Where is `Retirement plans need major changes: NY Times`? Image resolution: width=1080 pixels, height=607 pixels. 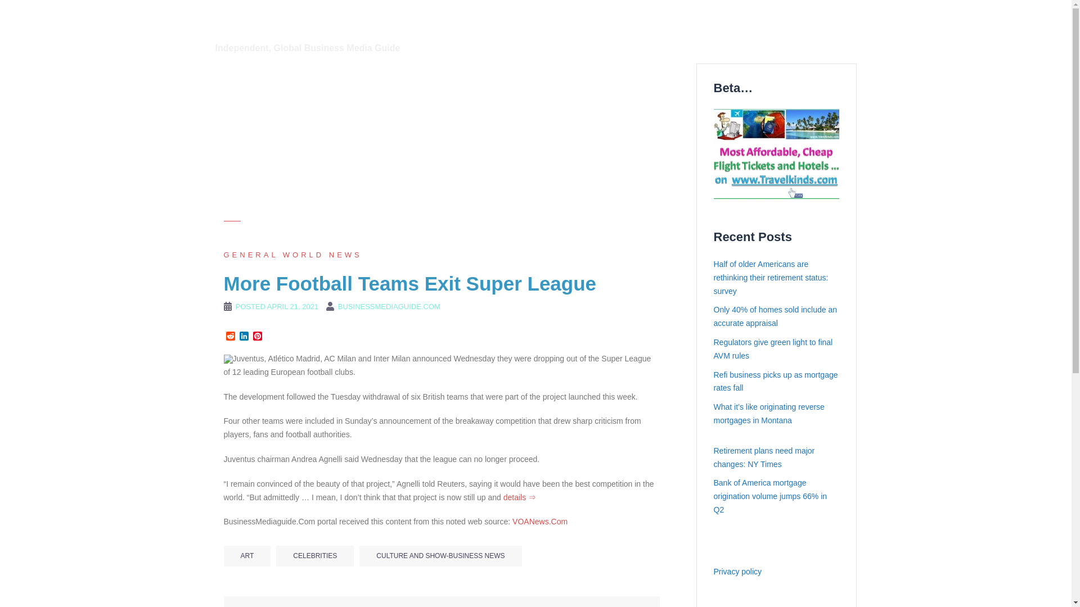
Retirement plans need major changes: NY Times is located at coordinates (763, 457).